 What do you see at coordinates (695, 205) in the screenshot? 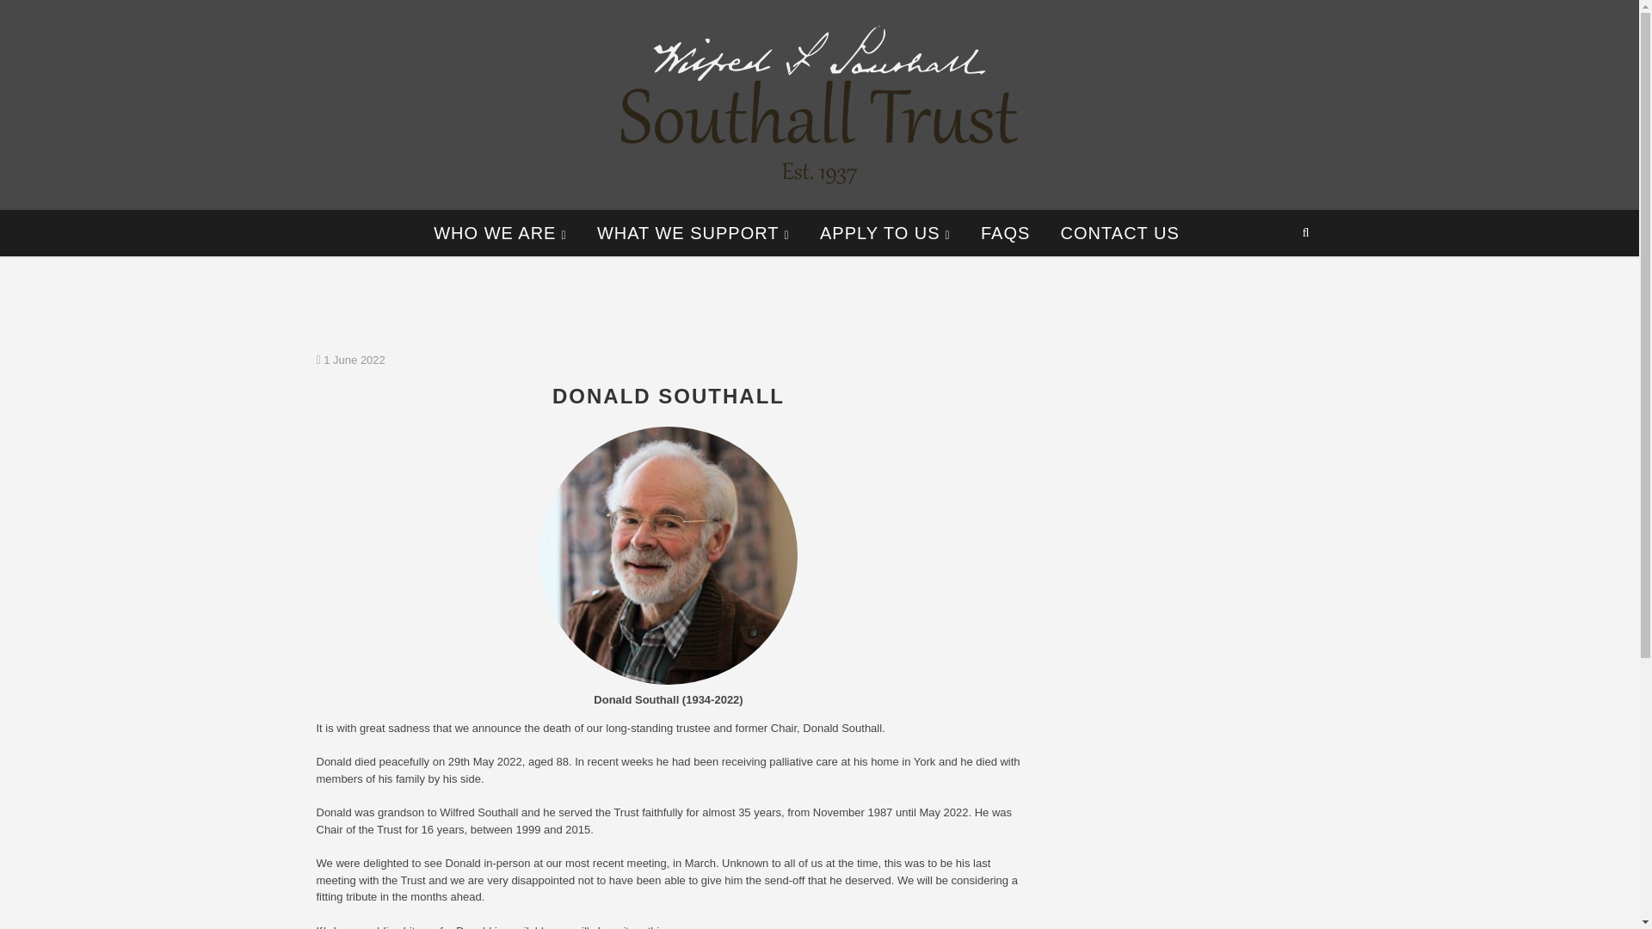
I see `The Southall Trust` at bounding box center [695, 205].